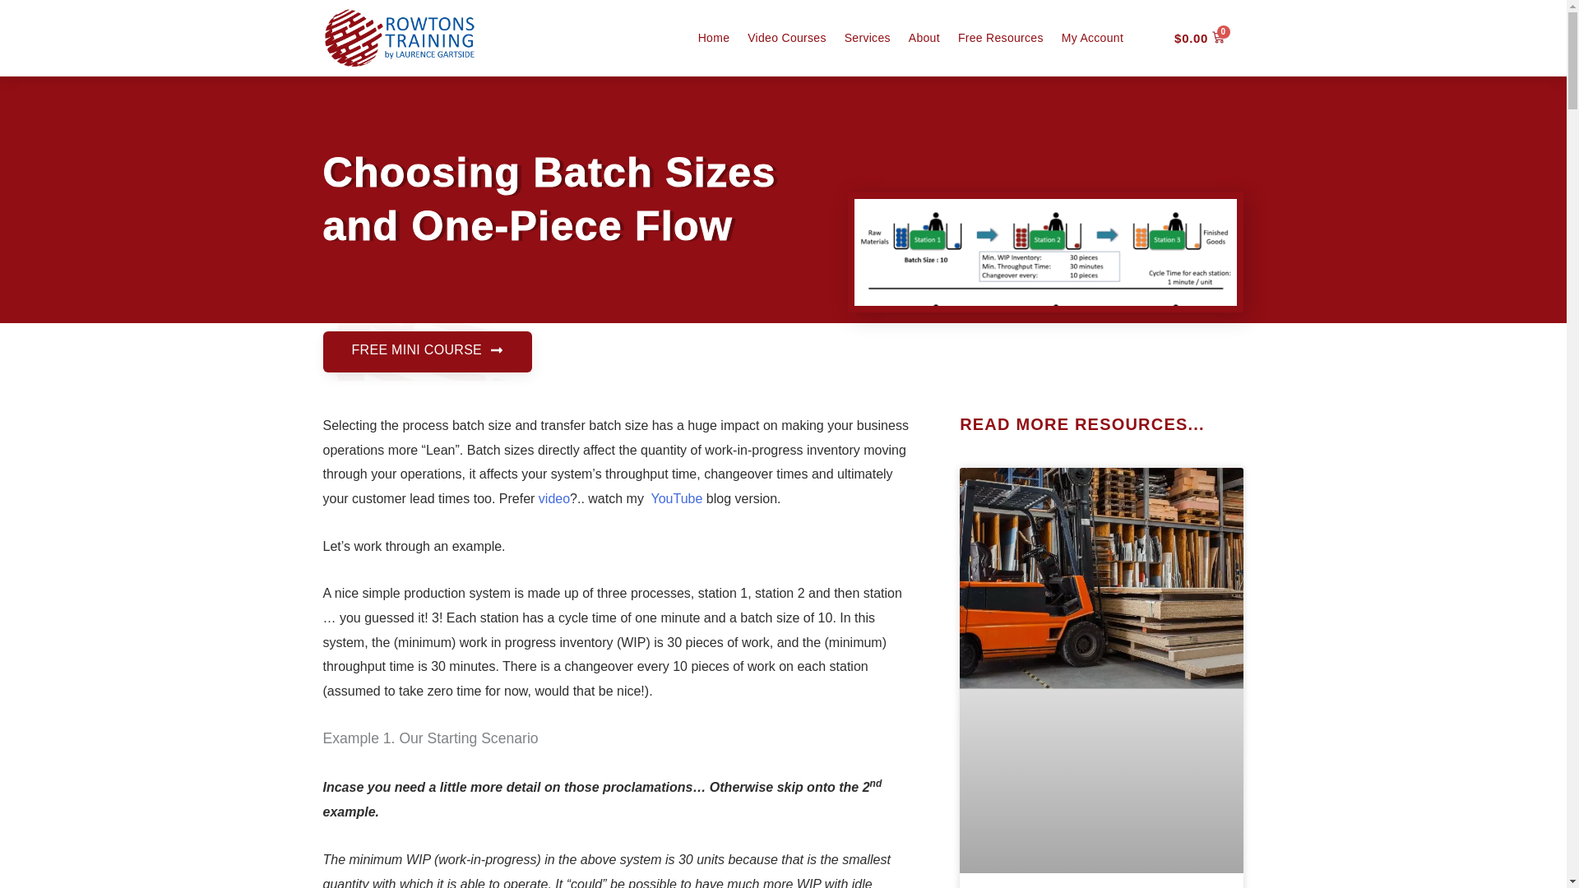  I want to click on YouTube, so click(676, 498).